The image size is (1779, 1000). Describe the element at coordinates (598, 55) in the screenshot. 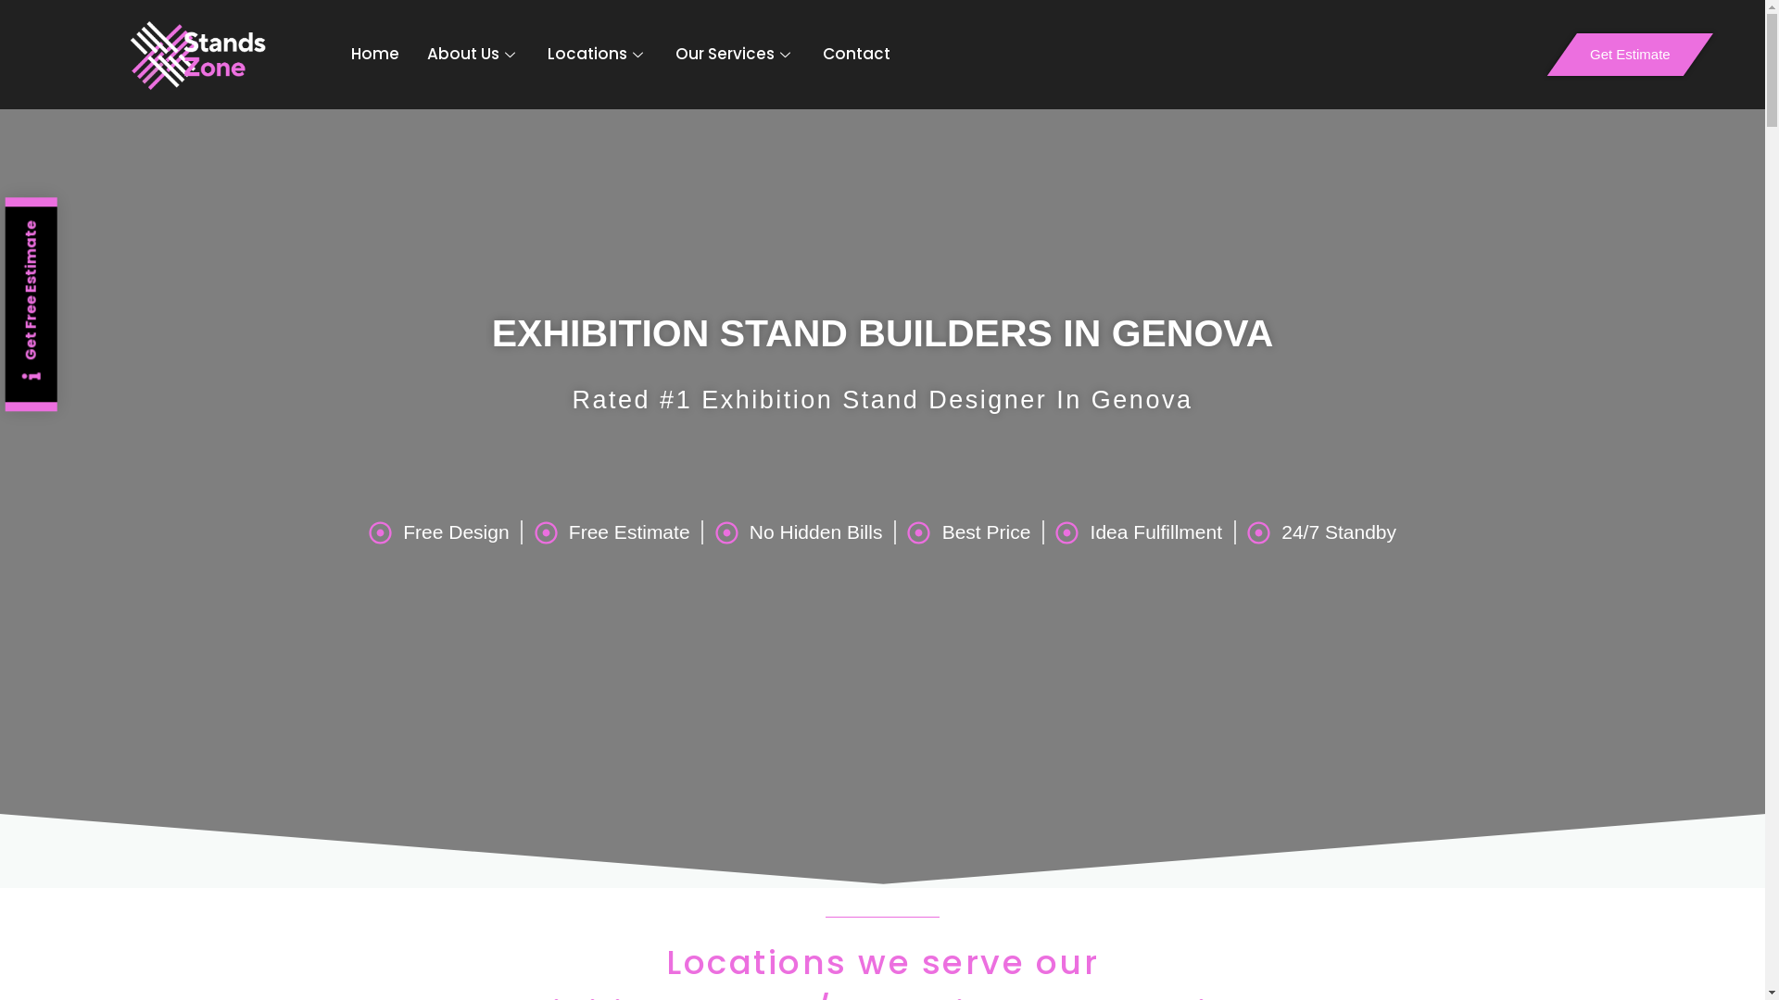

I see `Locations` at that location.